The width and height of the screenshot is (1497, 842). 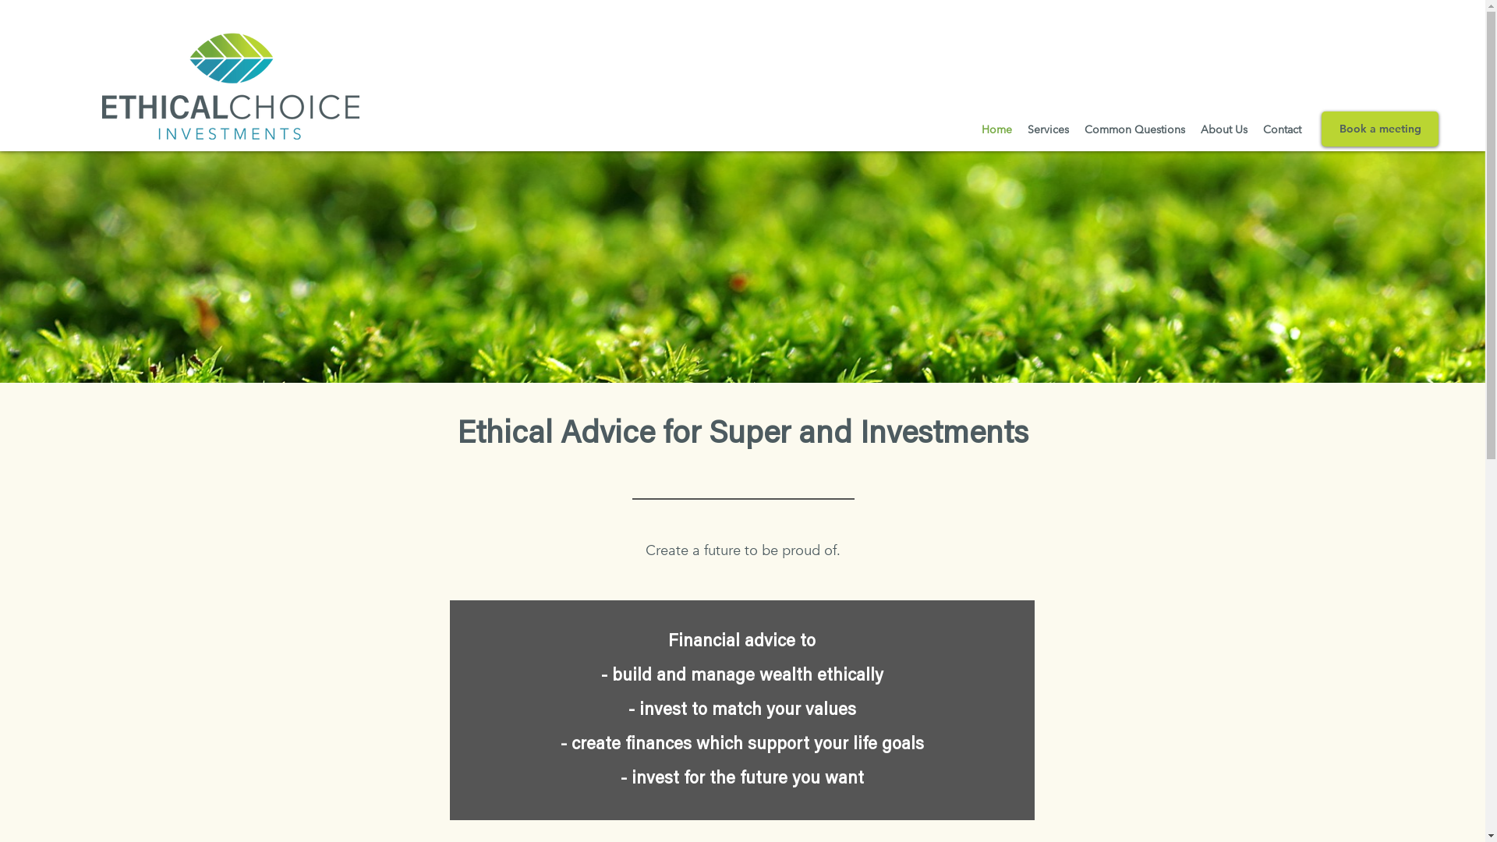 I want to click on Ethical Choice Investments, so click(x=231, y=84).